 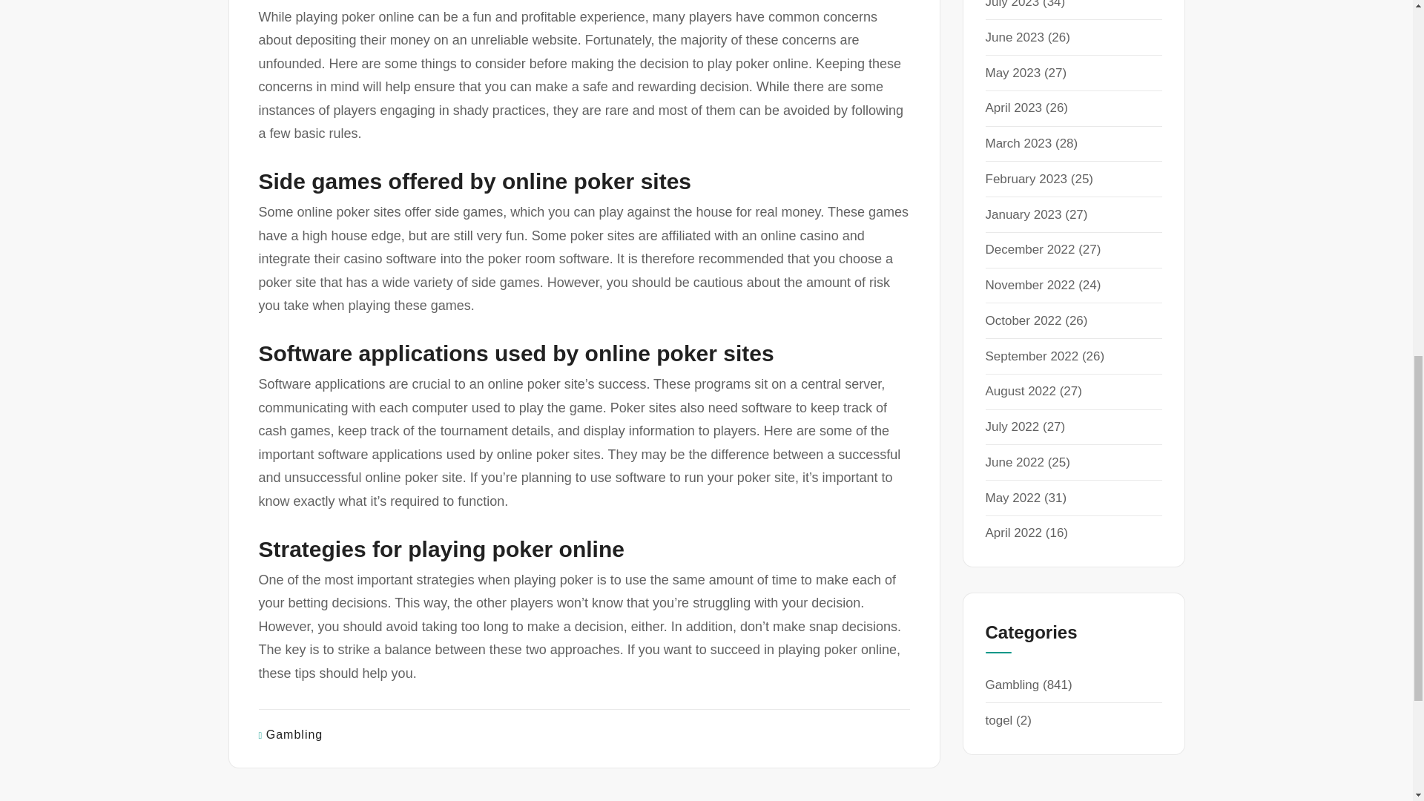 What do you see at coordinates (1029, 249) in the screenshot?
I see `December 2022` at bounding box center [1029, 249].